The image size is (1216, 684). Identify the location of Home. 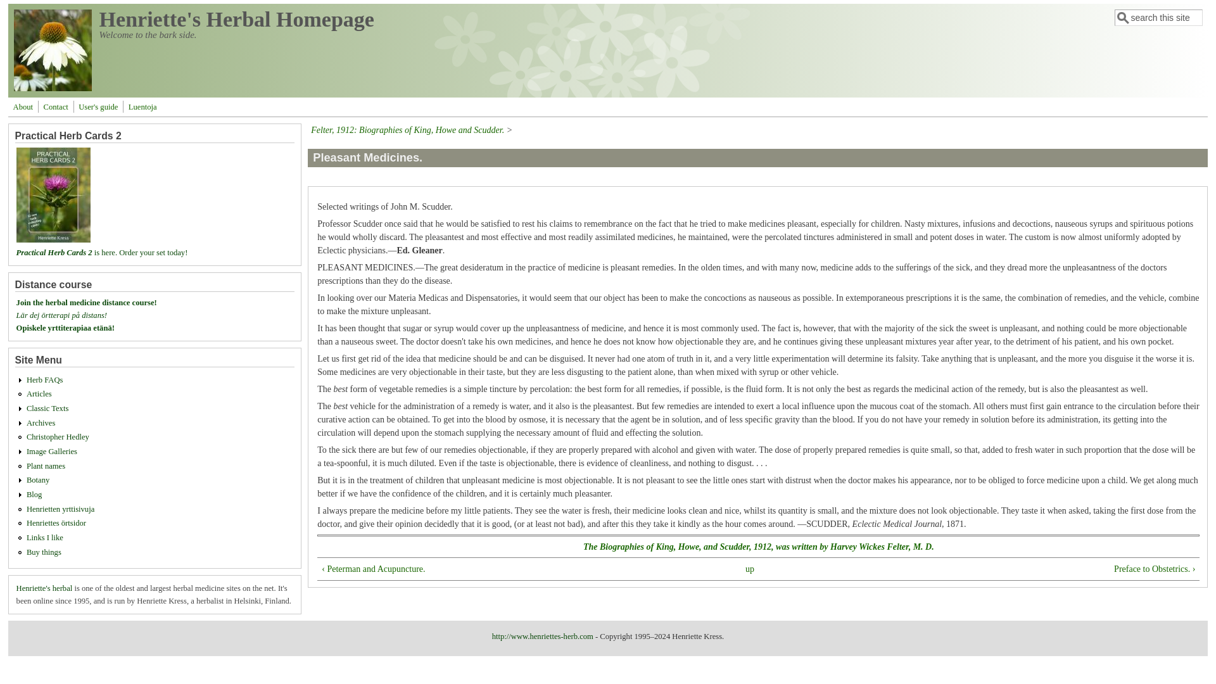
(53, 87).